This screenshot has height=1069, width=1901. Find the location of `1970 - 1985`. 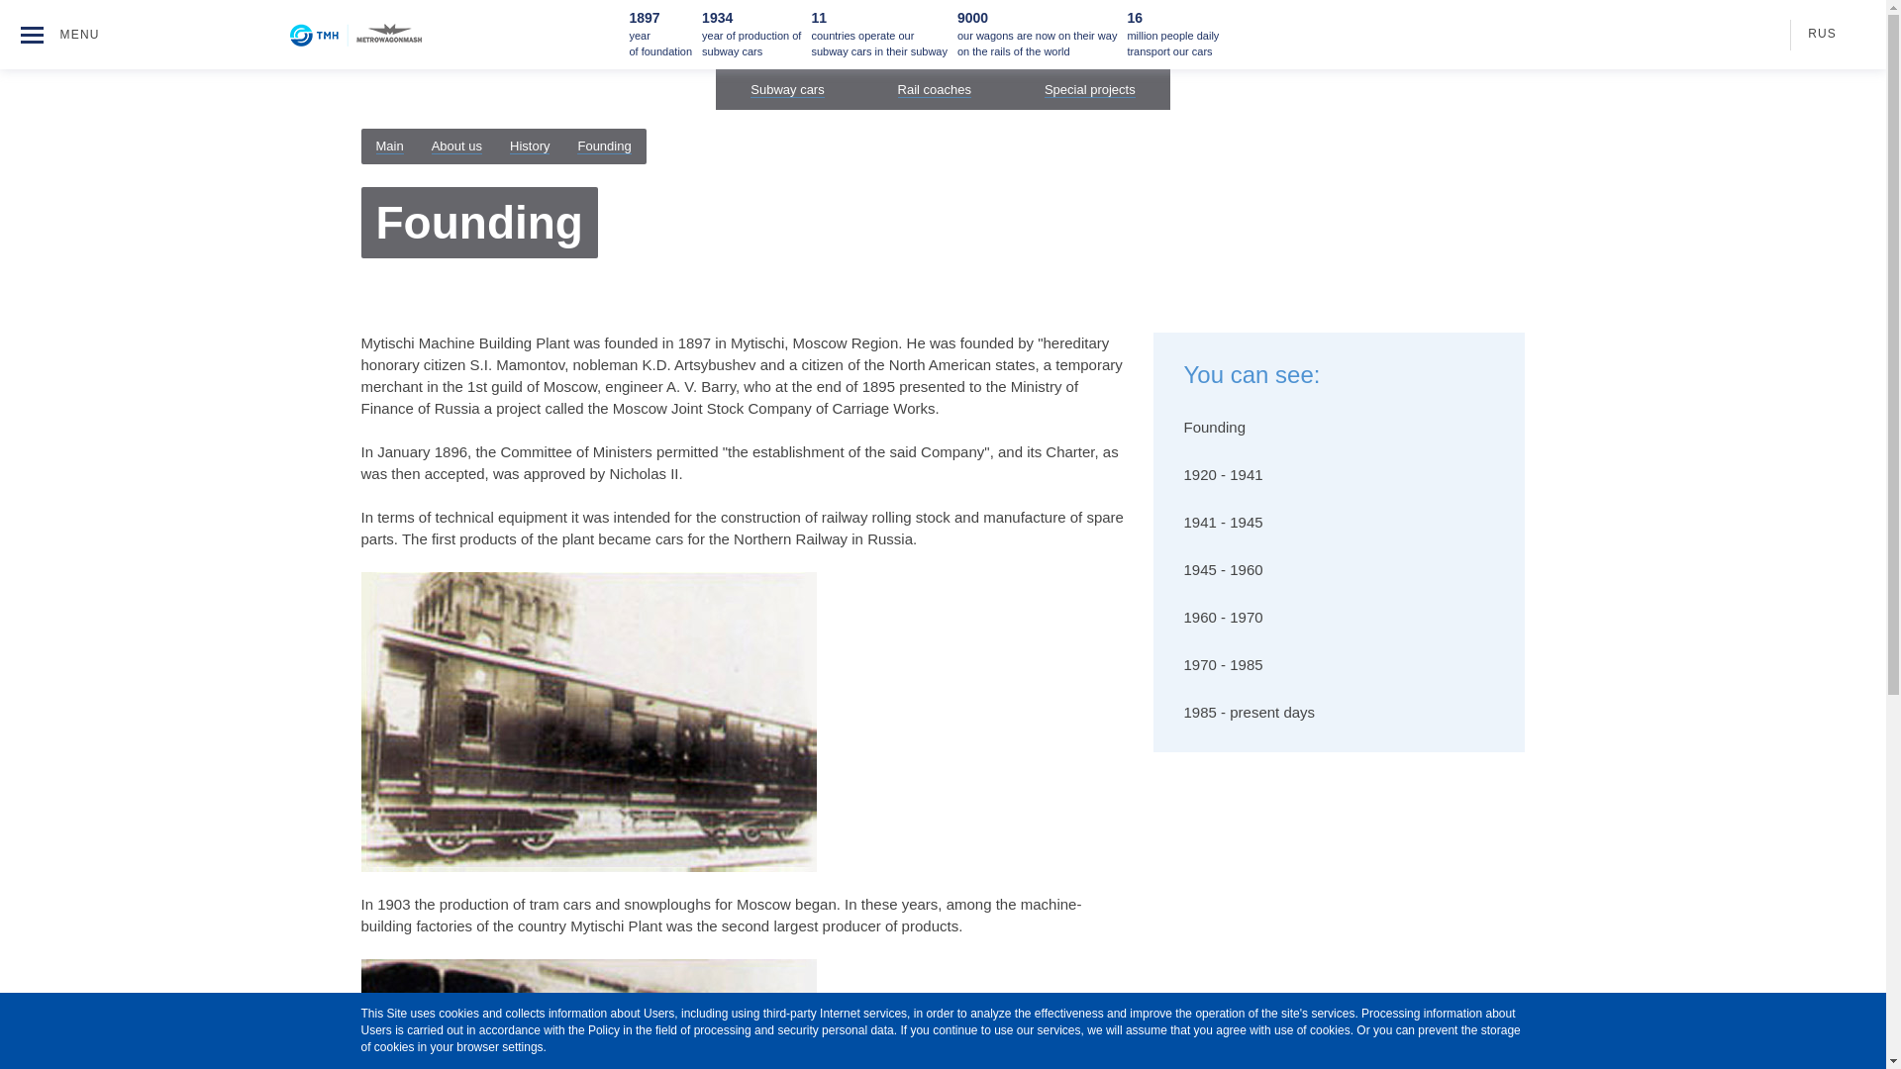

1970 - 1985 is located at coordinates (1339, 665).